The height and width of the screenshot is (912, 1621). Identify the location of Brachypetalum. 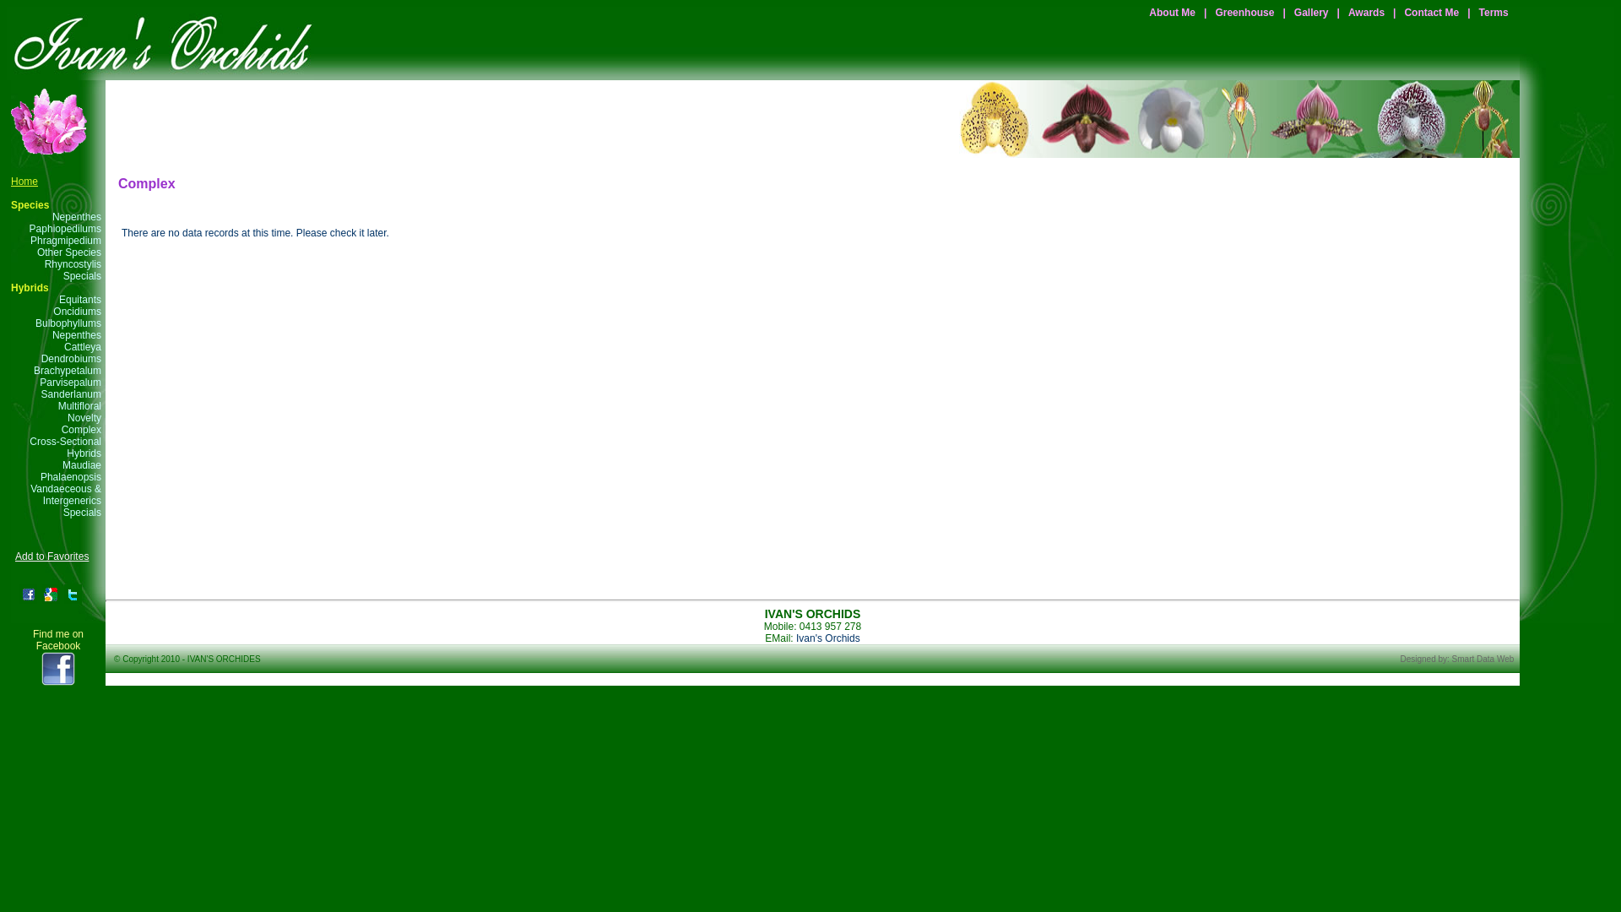
(68, 371).